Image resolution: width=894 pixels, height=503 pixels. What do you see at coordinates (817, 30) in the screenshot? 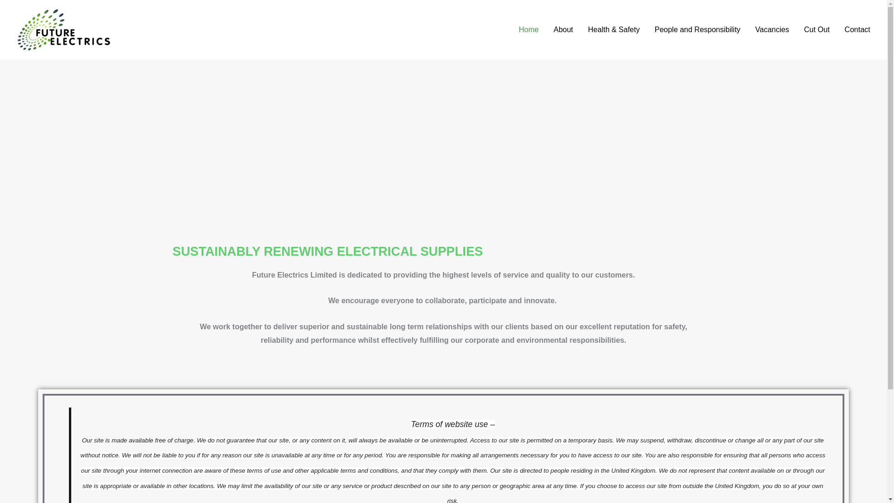
I see `Cut Out` at bounding box center [817, 30].